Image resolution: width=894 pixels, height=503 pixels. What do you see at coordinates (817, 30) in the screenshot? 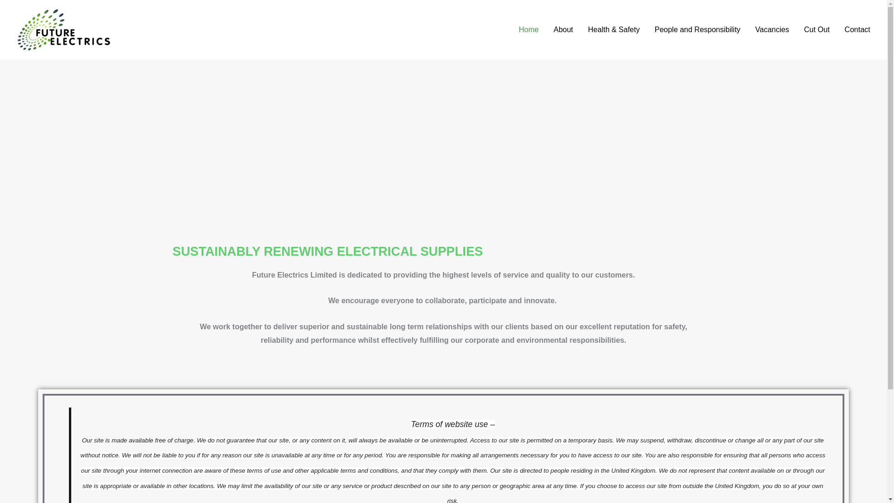
I see `Cut Out` at bounding box center [817, 30].